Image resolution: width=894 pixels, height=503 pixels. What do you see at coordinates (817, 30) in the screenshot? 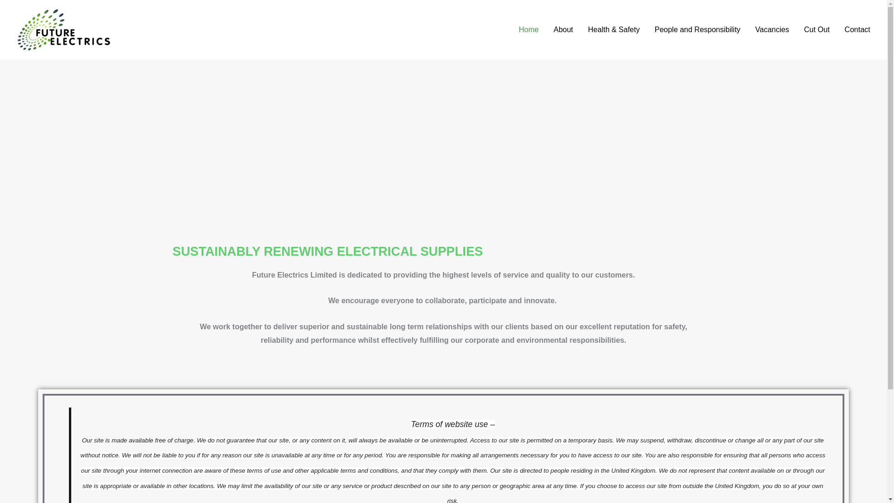
I see `Cut Out` at bounding box center [817, 30].